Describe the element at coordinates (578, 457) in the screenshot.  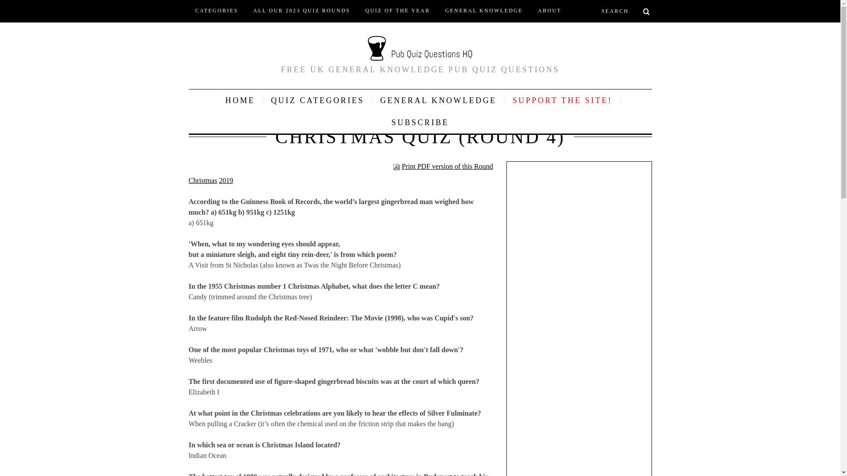
I see `Advertisement` at that location.